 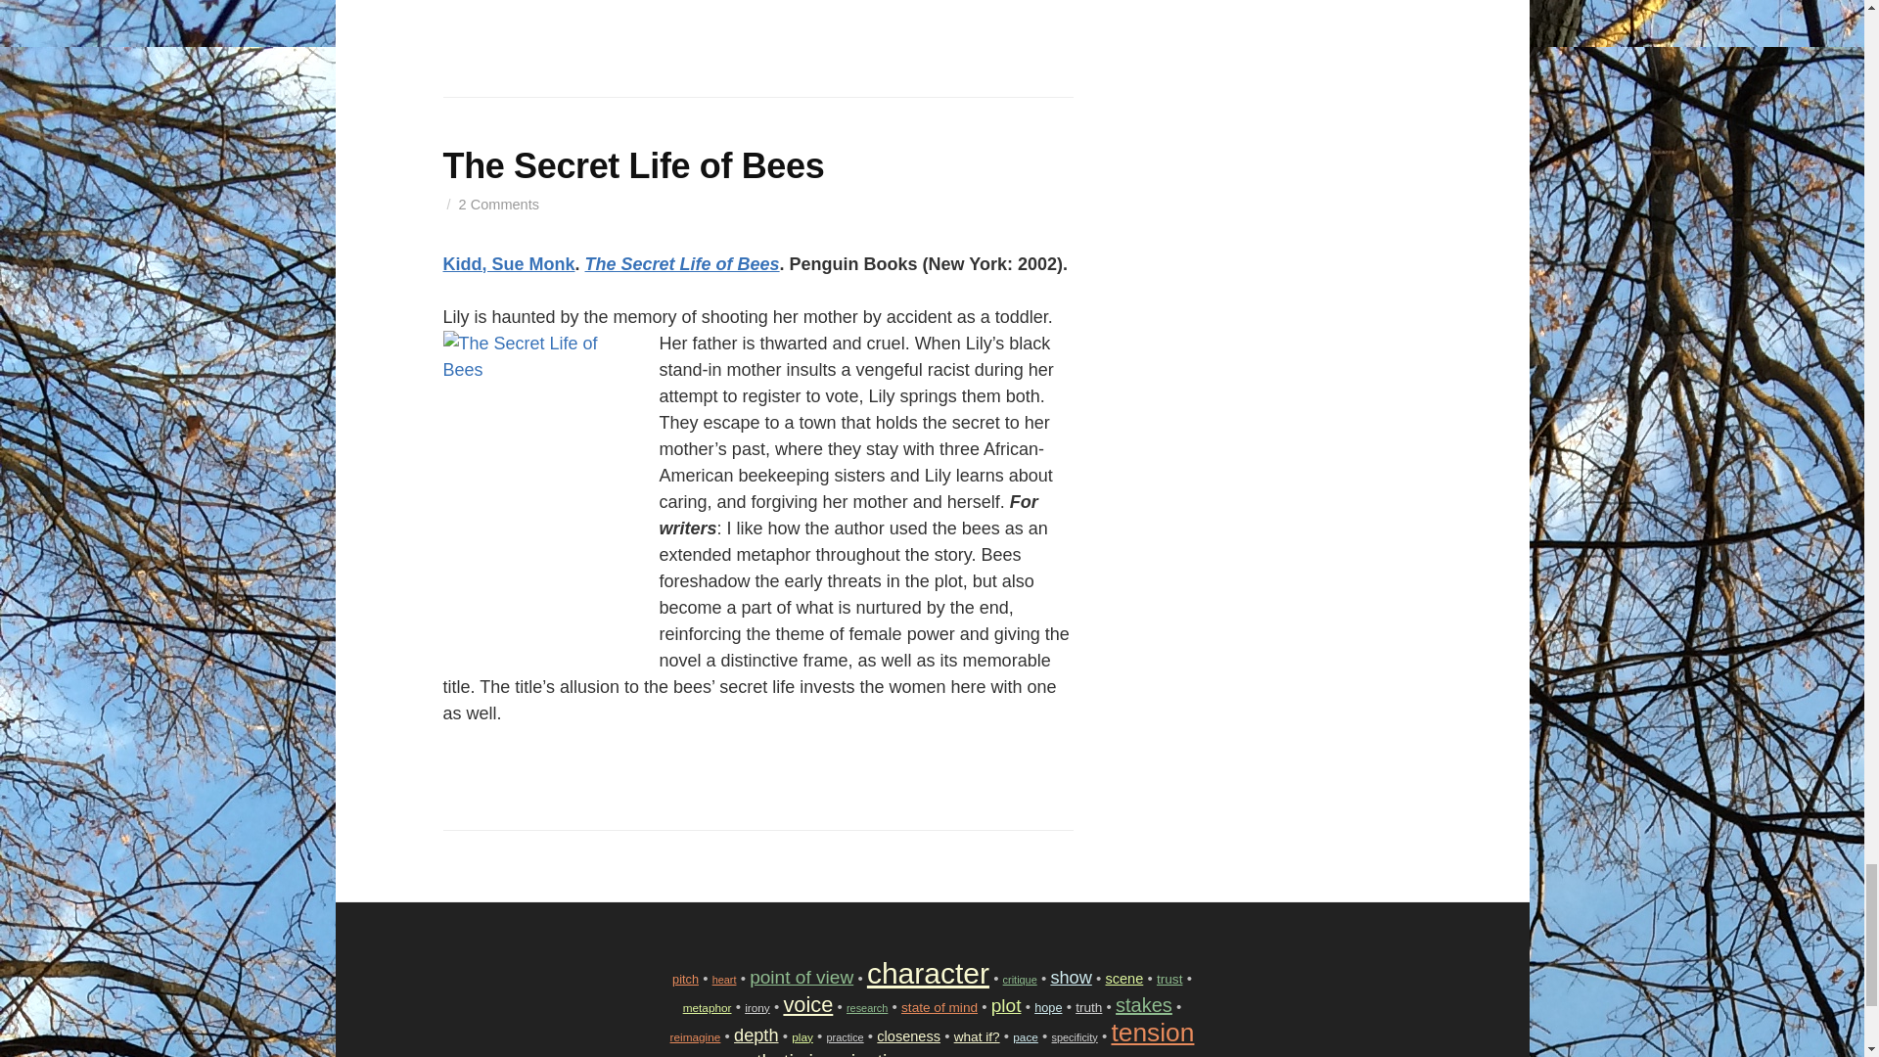 I want to click on state of mind, so click(x=939, y=1006).